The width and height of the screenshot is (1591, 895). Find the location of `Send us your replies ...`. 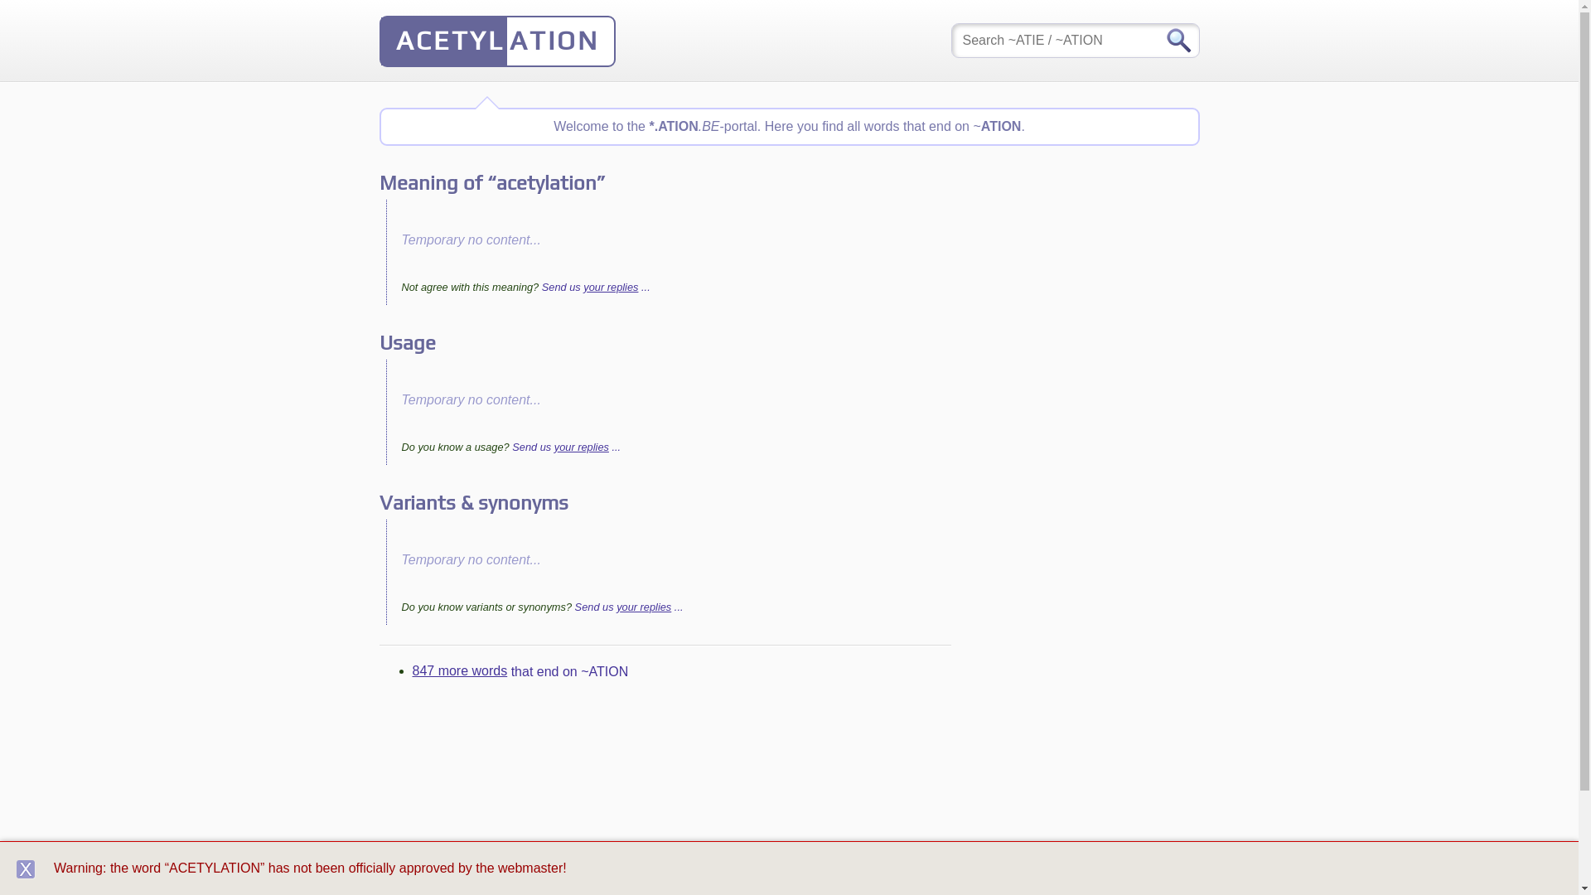

Send us your replies ... is located at coordinates (630, 607).